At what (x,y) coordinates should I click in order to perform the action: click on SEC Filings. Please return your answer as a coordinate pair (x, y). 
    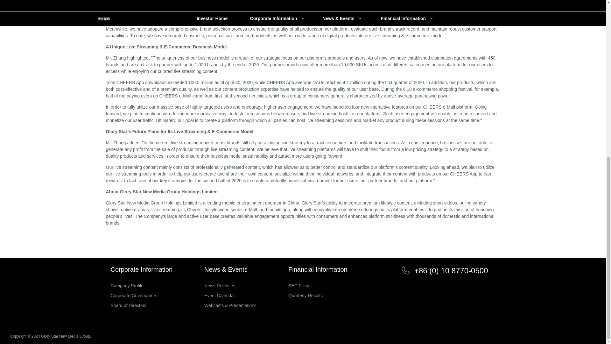
    Looking at the image, I should click on (318, 285).